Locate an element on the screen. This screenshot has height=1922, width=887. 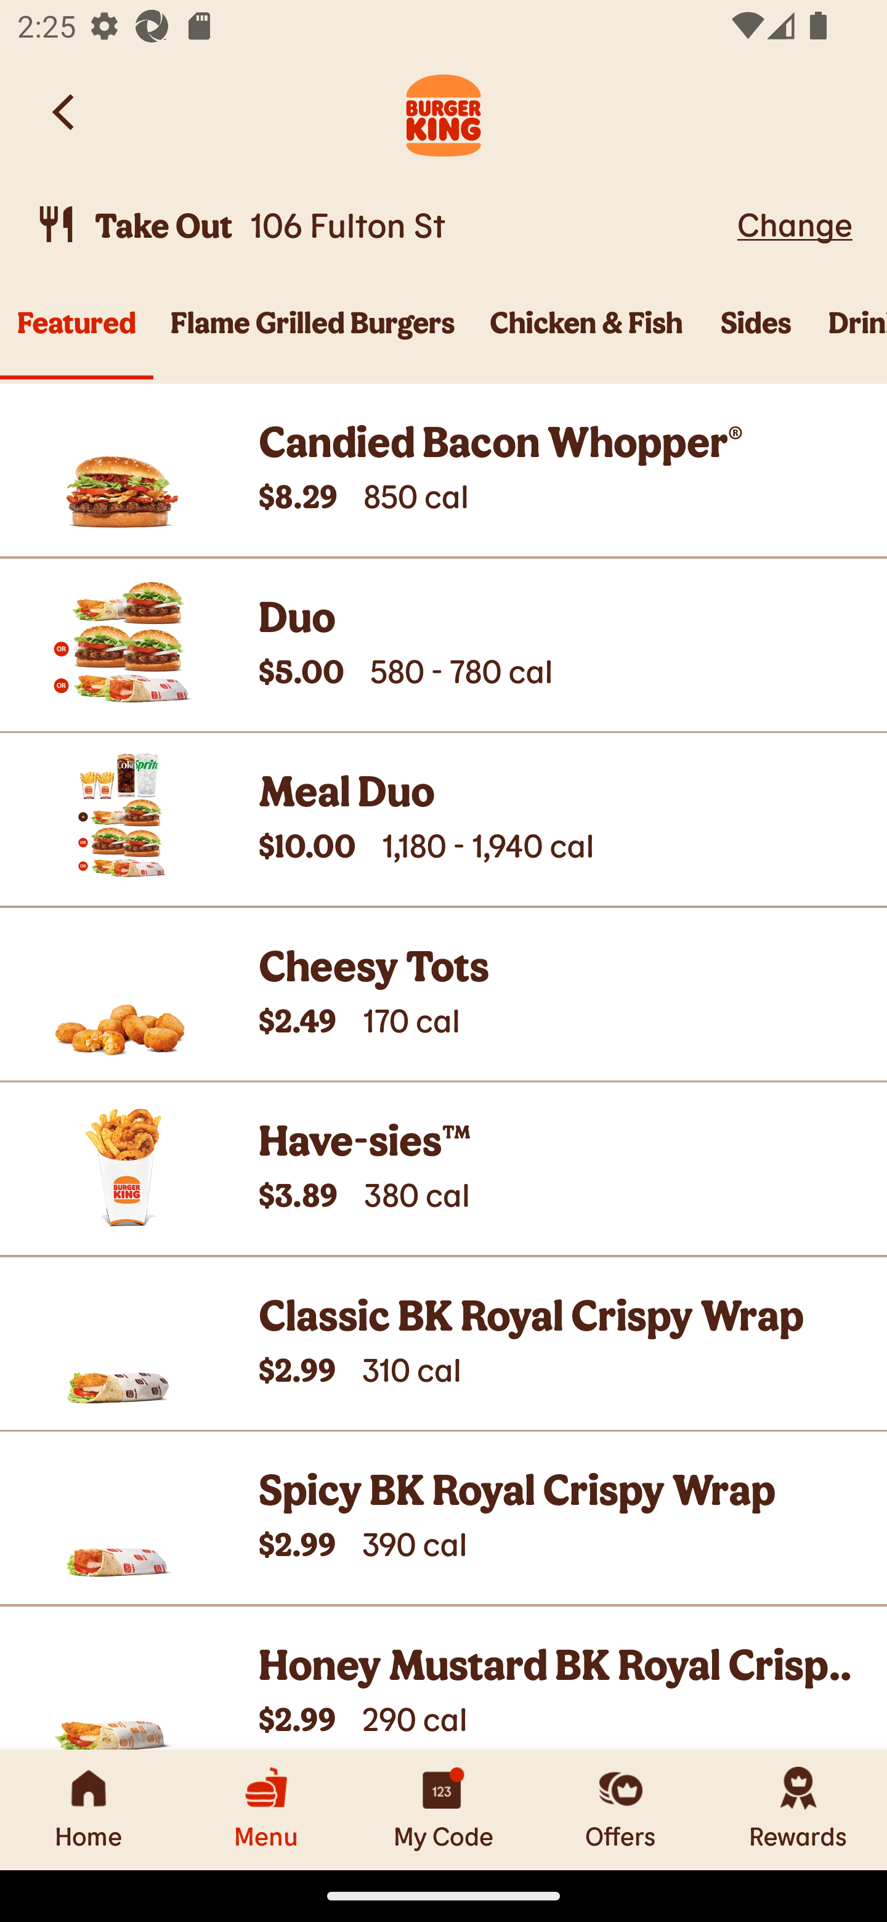
Flame Grilled Burgers is located at coordinates (313, 336).